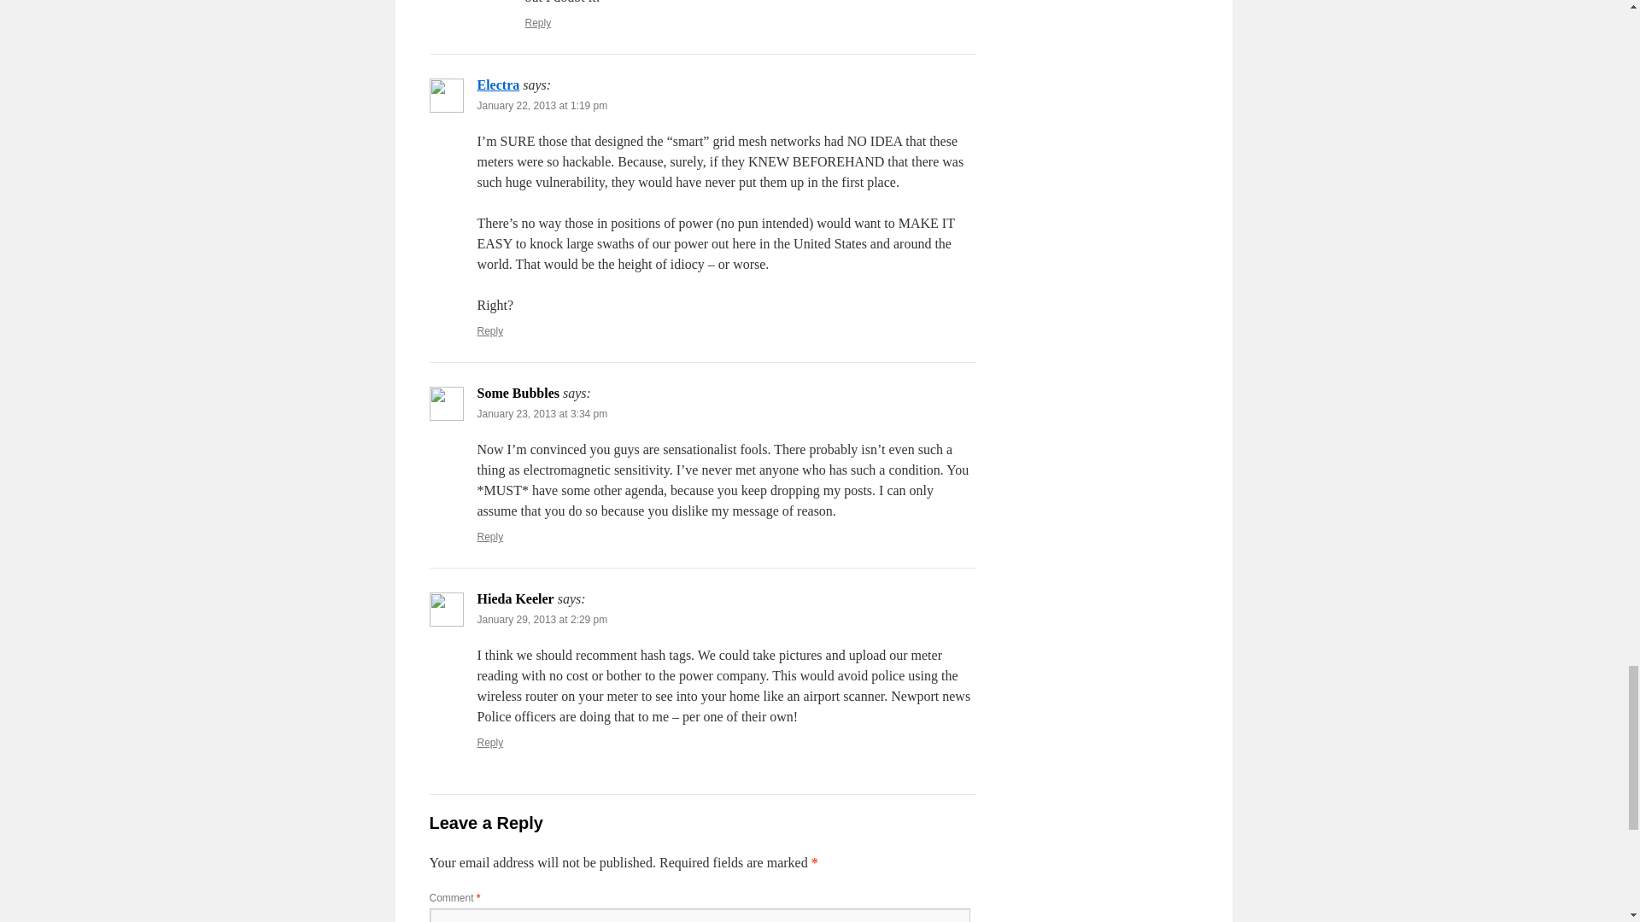 The height and width of the screenshot is (922, 1640). What do you see at coordinates (538, 22) in the screenshot?
I see `Reply` at bounding box center [538, 22].